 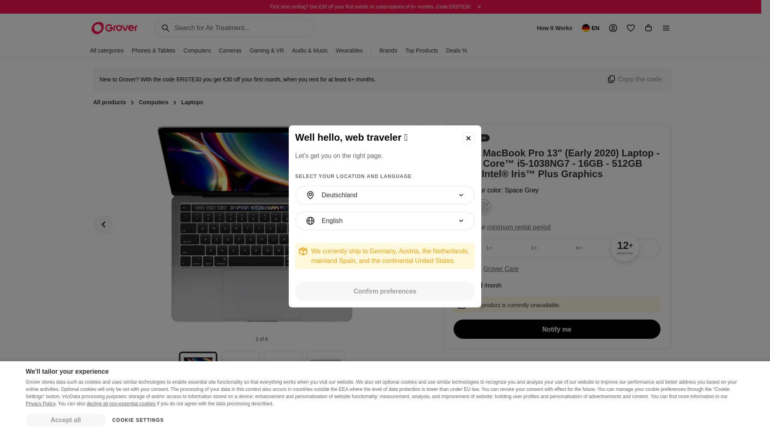 I want to click on Notify me, so click(x=557, y=329).